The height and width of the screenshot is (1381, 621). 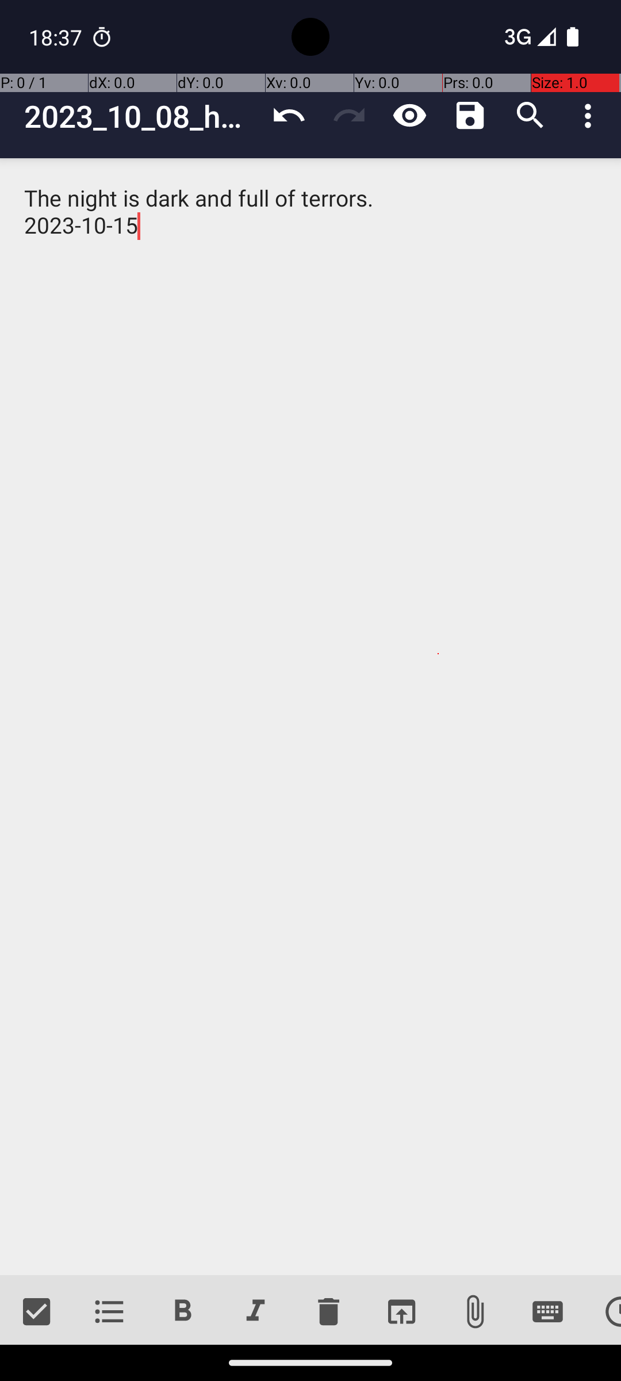 What do you see at coordinates (57, 37) in the screenshot?
I see `18:37` at bounding box center [57, 37].